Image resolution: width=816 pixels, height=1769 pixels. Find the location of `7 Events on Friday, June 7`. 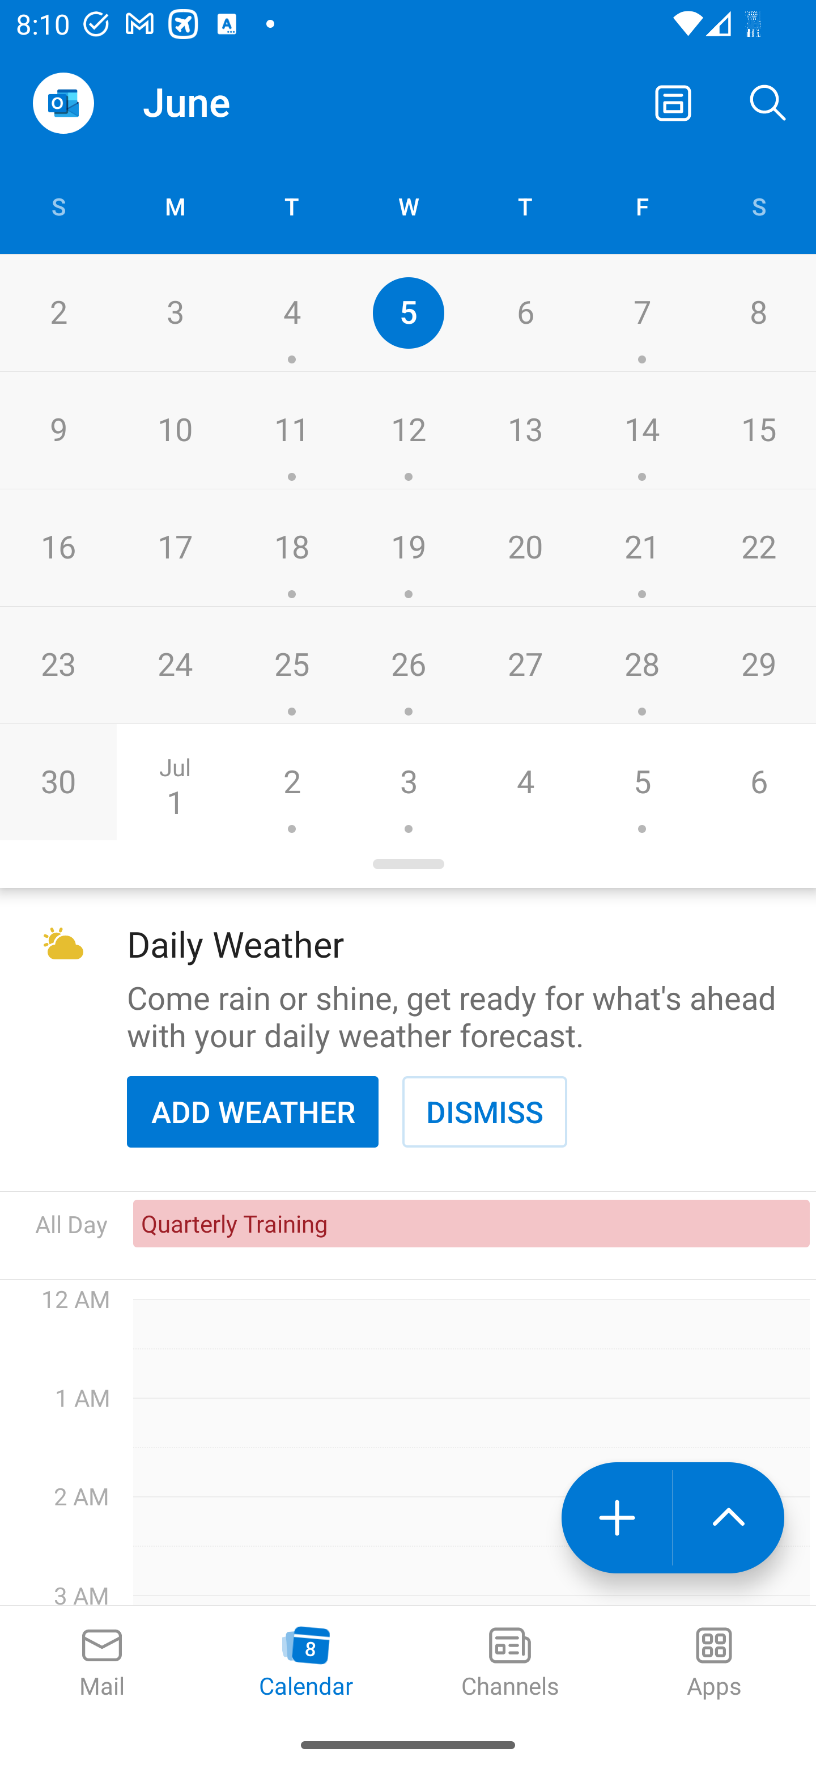

7 Events on Friday, June 7 is located at coordinates (641, 313).